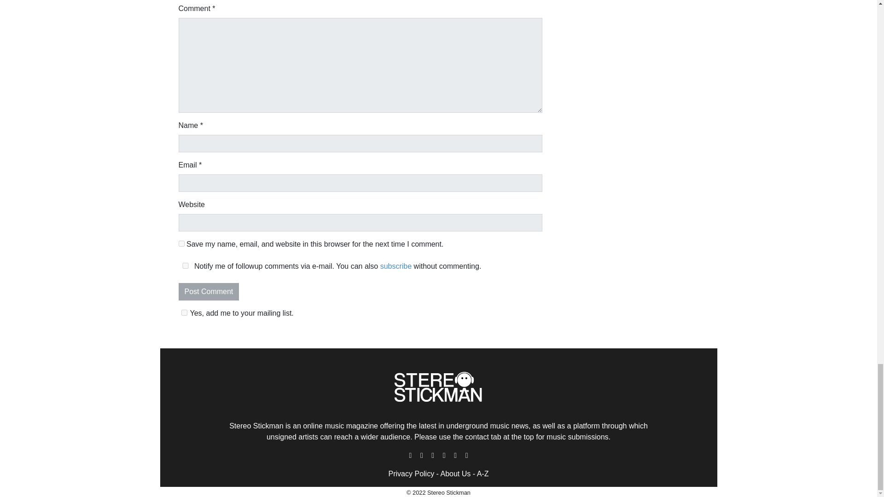 Image resolution: width=884 pixels, height=497 pixels. I want to click on 1, so click(184, 312).